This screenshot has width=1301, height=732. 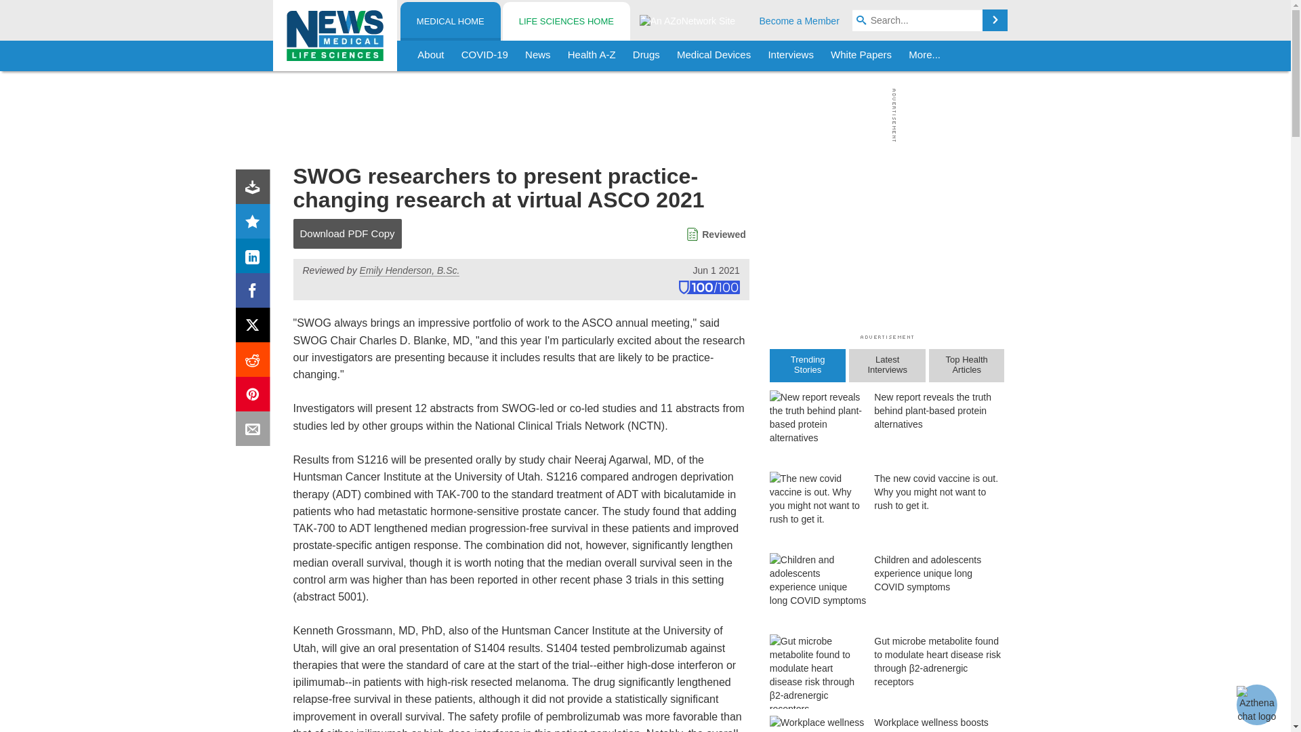 I want to click on Search, so click(x=995, y=20).